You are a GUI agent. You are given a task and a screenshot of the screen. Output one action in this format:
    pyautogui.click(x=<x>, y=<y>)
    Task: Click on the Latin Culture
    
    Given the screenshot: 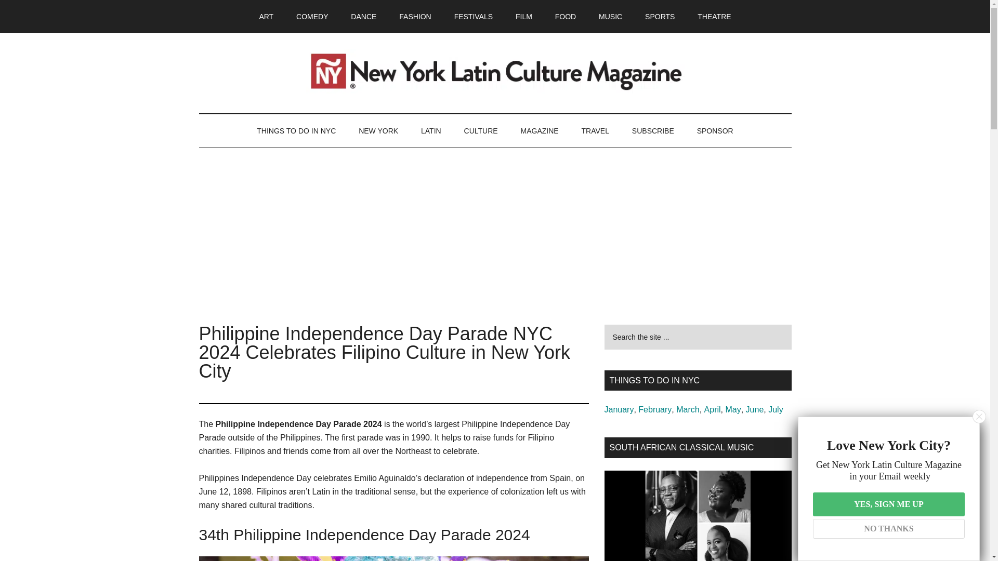 What is the action you would take?
    pyautogui.click(x=481, y=131)
    